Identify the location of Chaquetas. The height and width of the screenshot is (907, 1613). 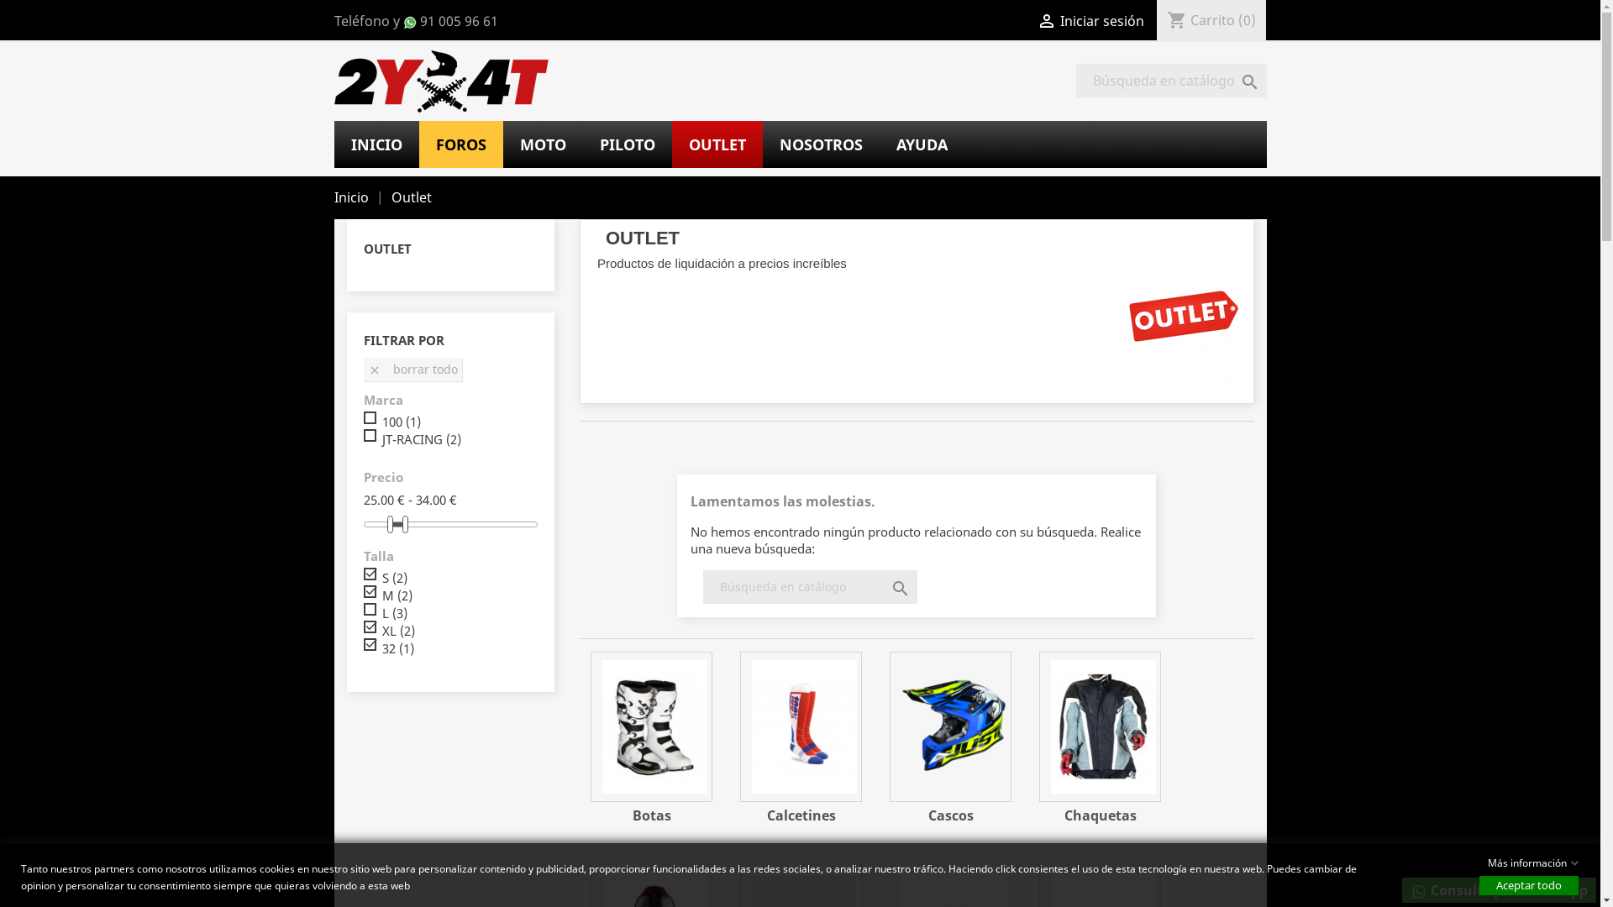
(1101, 727).